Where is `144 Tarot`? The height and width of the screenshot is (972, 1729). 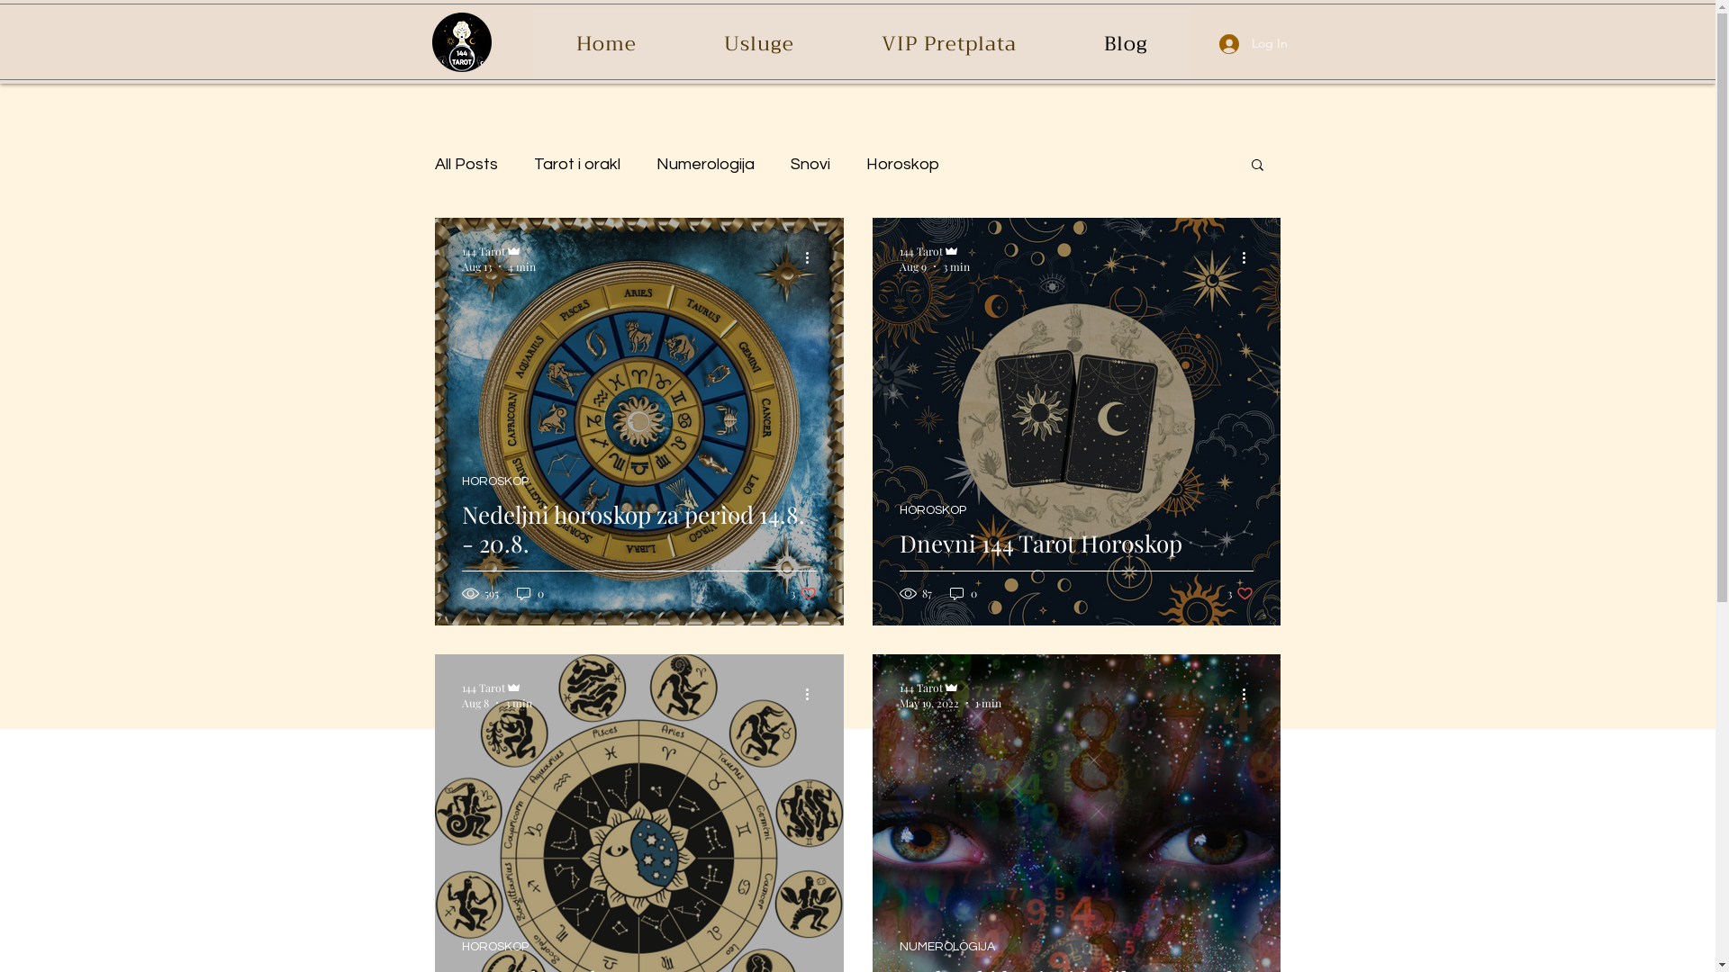 144 Tarot is located at coordinates (934, 250).